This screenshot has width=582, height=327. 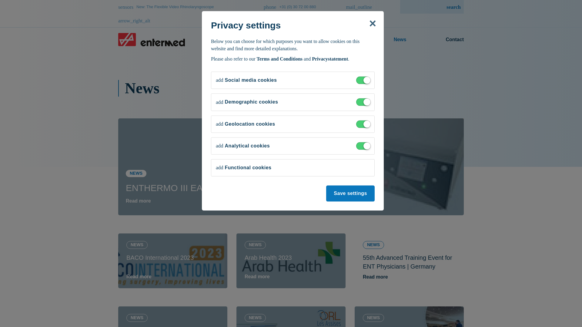 I want to click on Contact, so click(x=452, y=39).